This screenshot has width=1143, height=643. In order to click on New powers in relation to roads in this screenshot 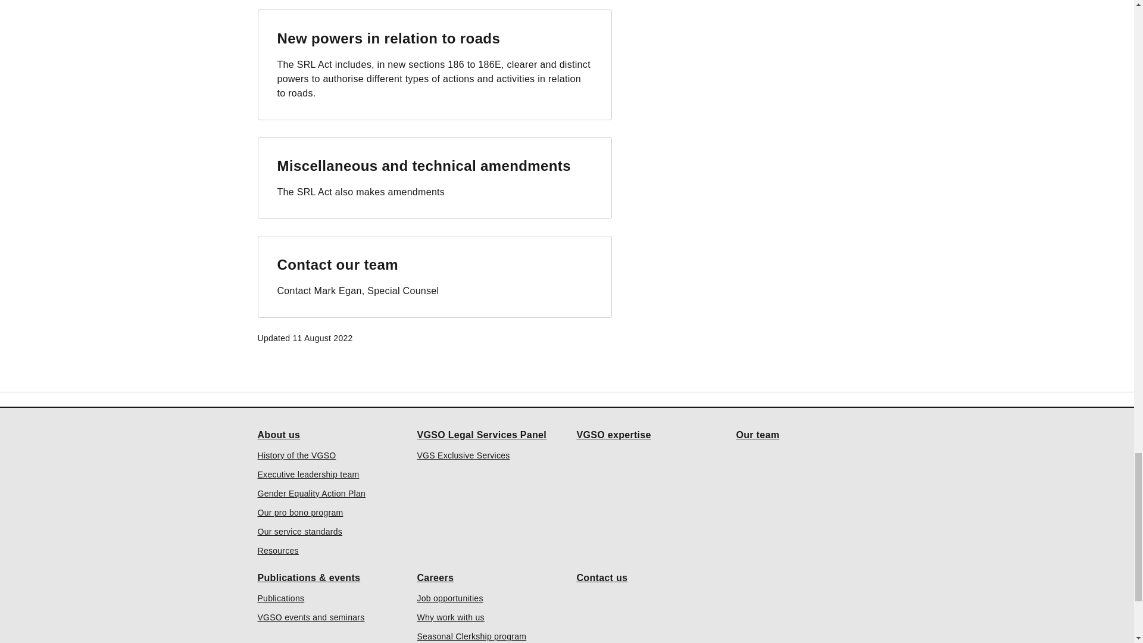, I will do `click(389, 37)`.